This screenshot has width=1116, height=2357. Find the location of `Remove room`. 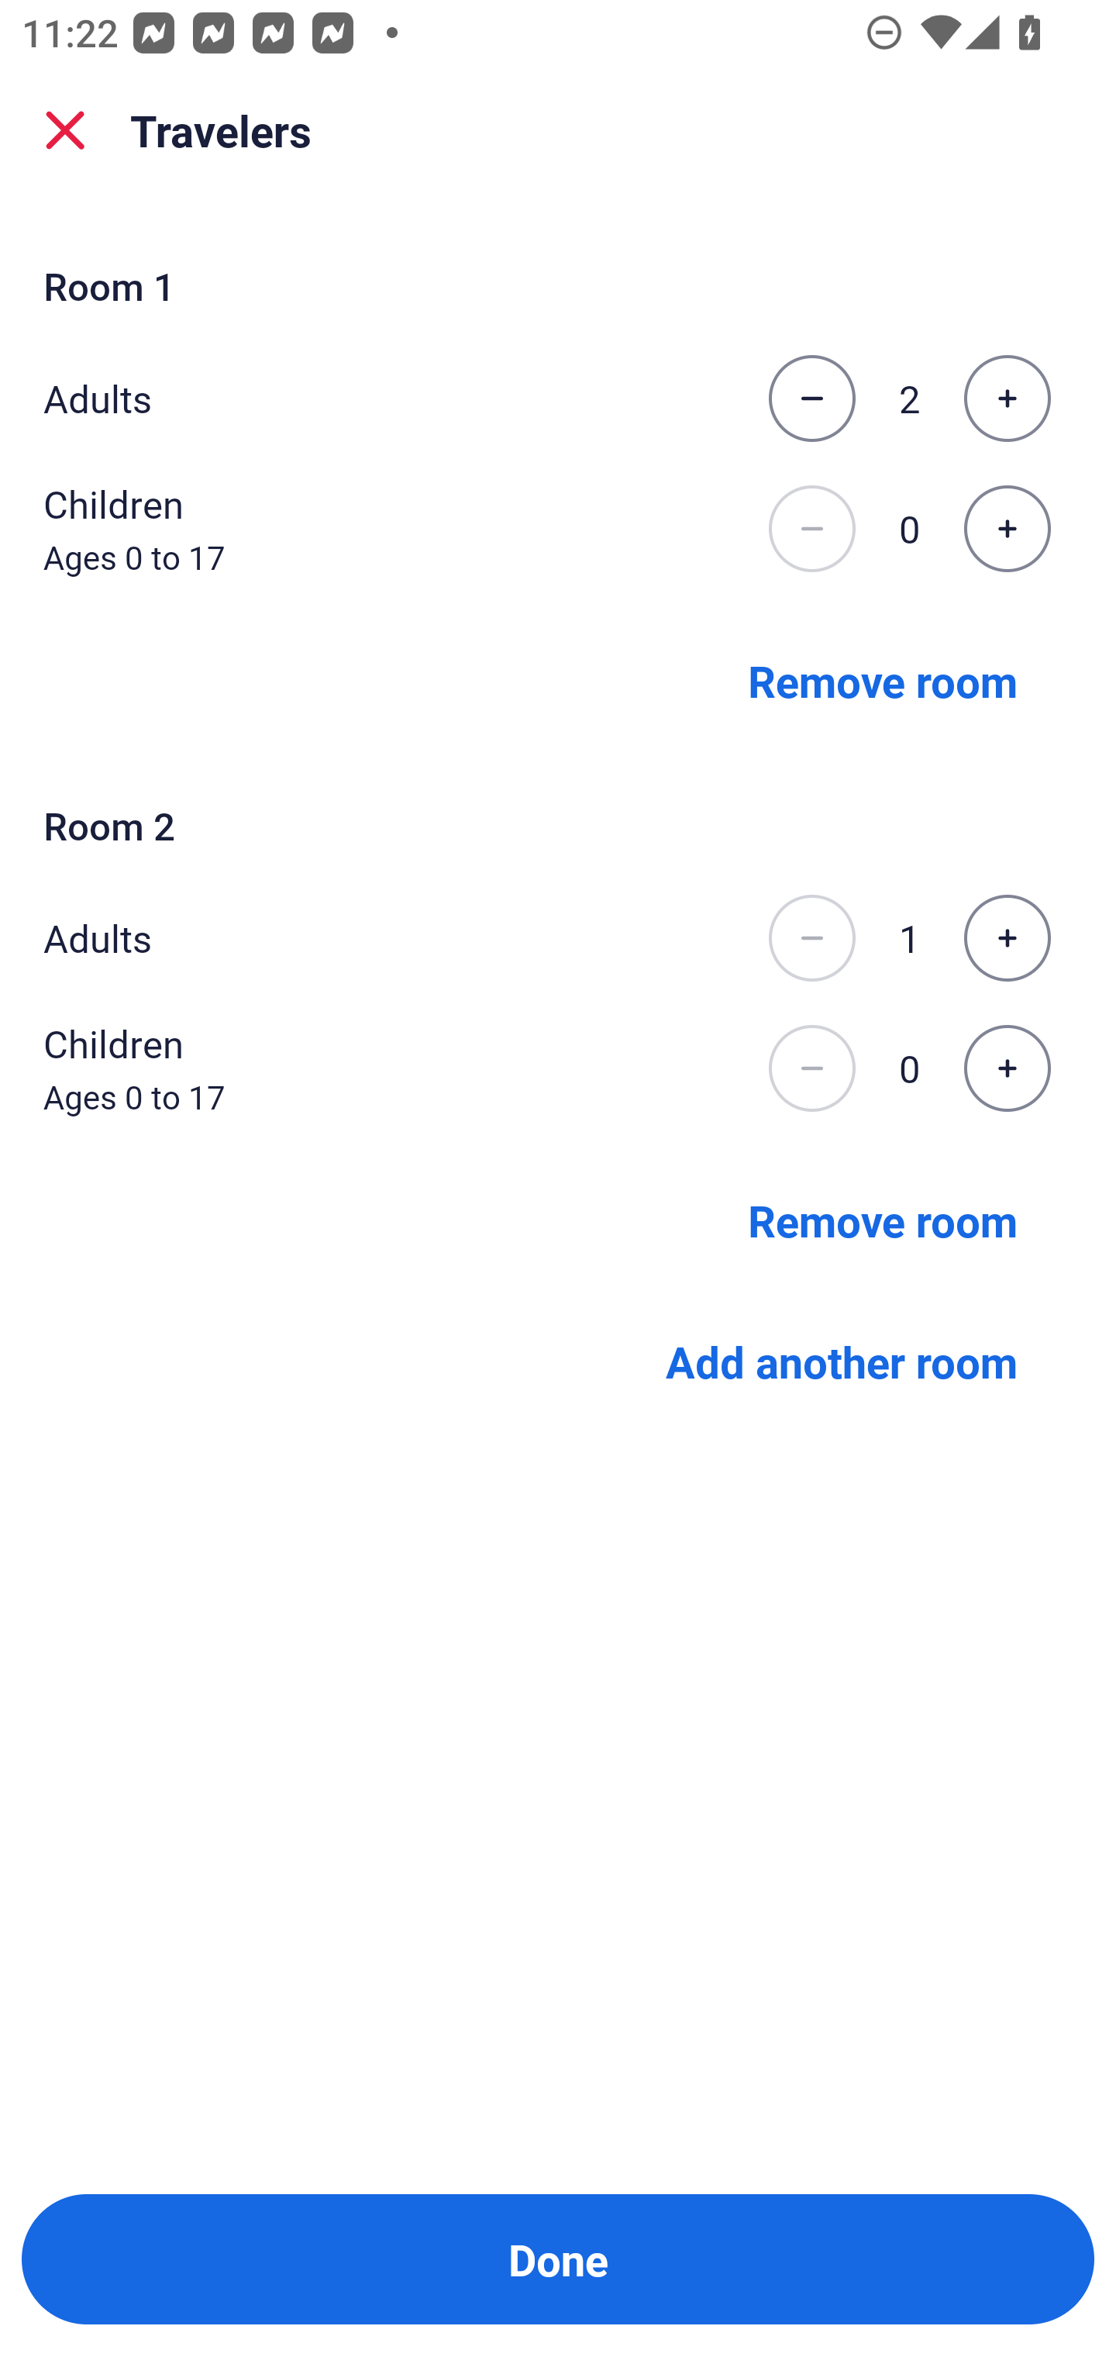

Remove room is located at coordinates (883, 679).